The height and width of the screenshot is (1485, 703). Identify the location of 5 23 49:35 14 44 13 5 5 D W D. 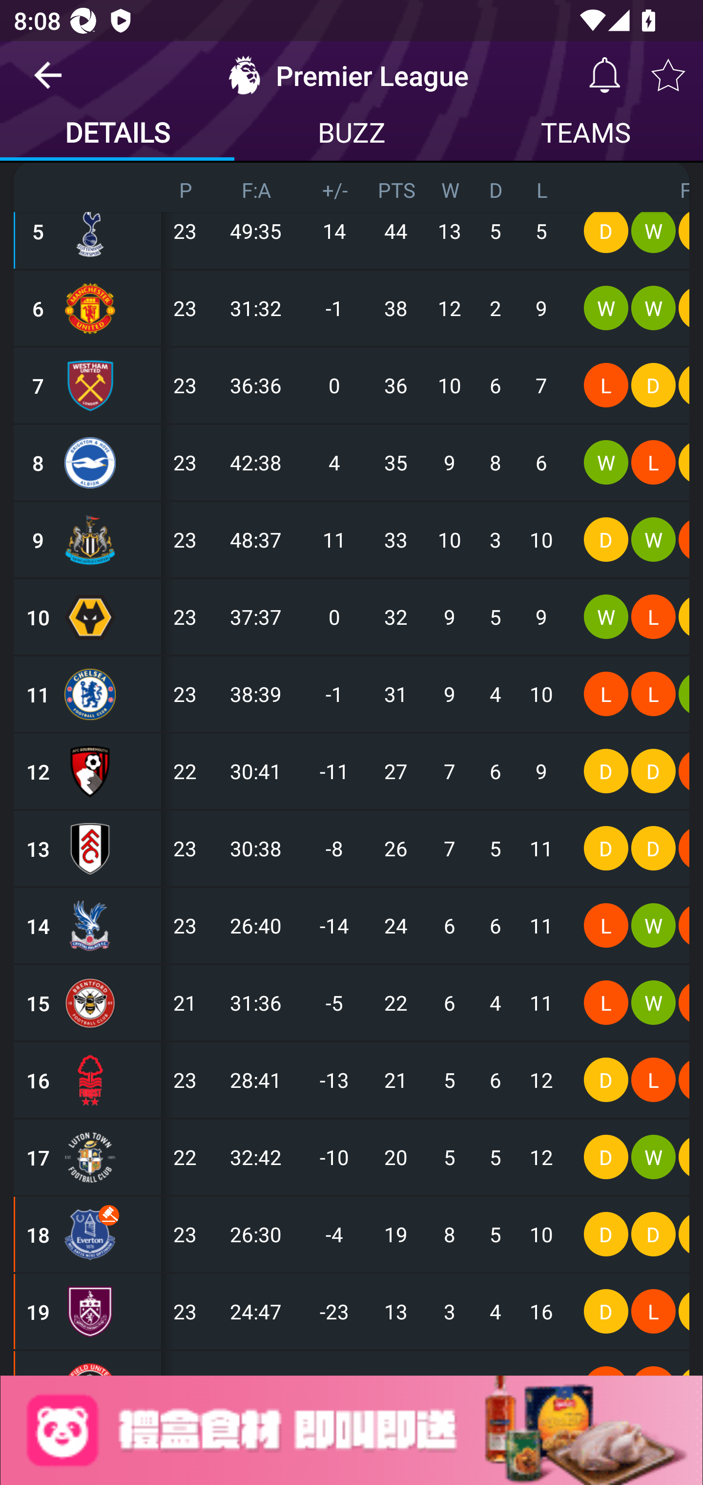
(351, 231).